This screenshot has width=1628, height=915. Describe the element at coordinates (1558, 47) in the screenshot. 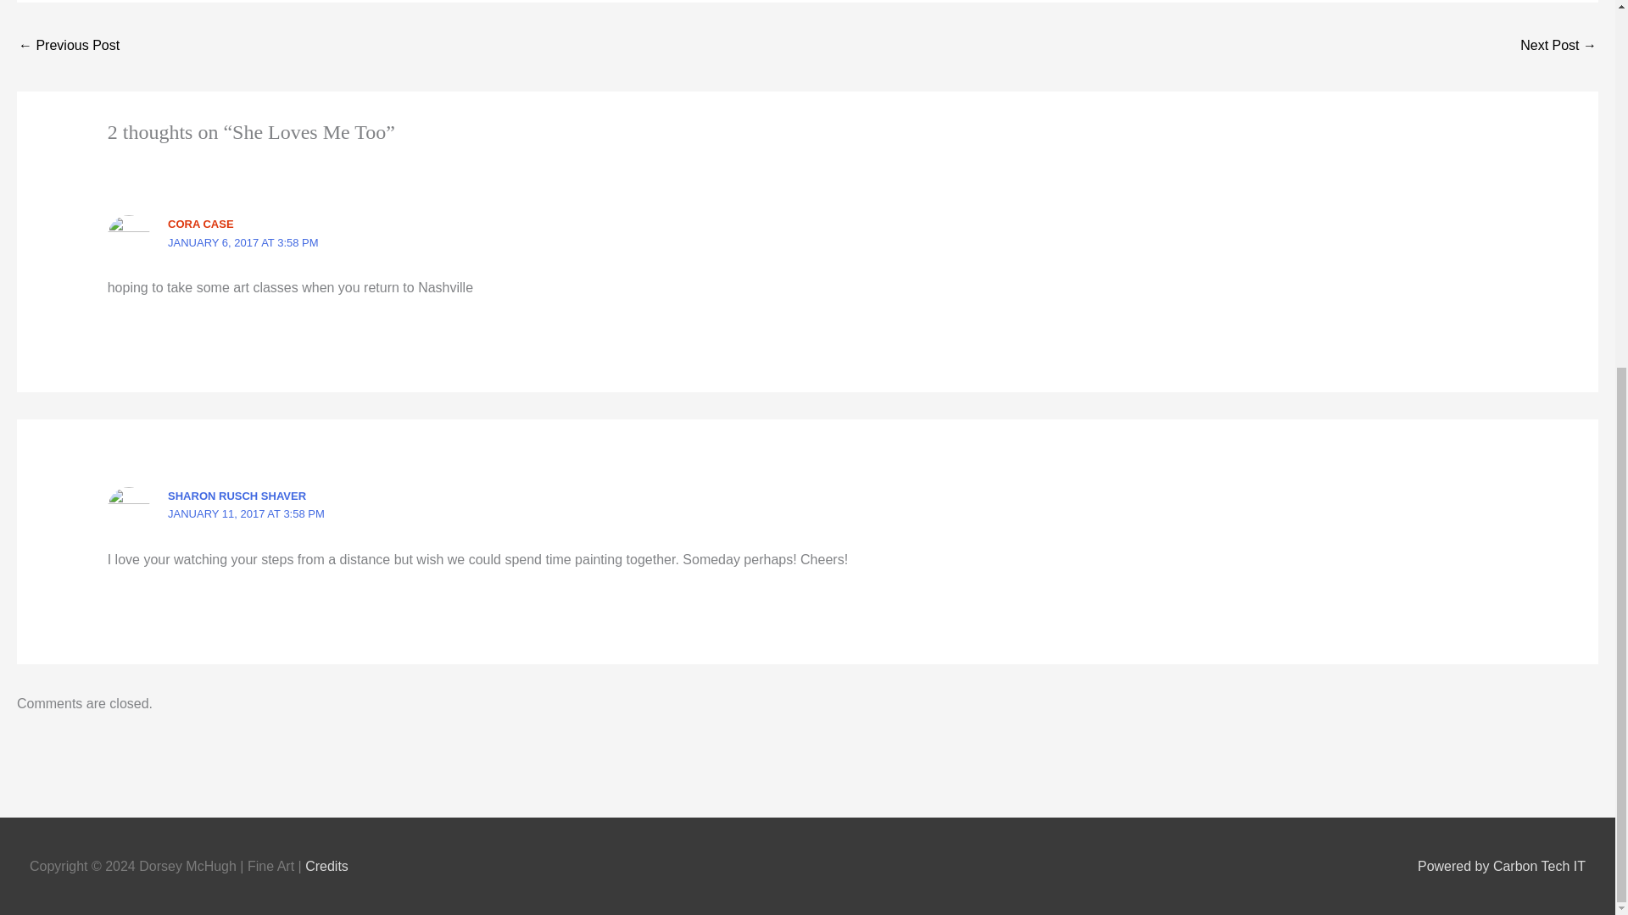

I see `Art Exhibit - Sunday, April 23rd` at that location.